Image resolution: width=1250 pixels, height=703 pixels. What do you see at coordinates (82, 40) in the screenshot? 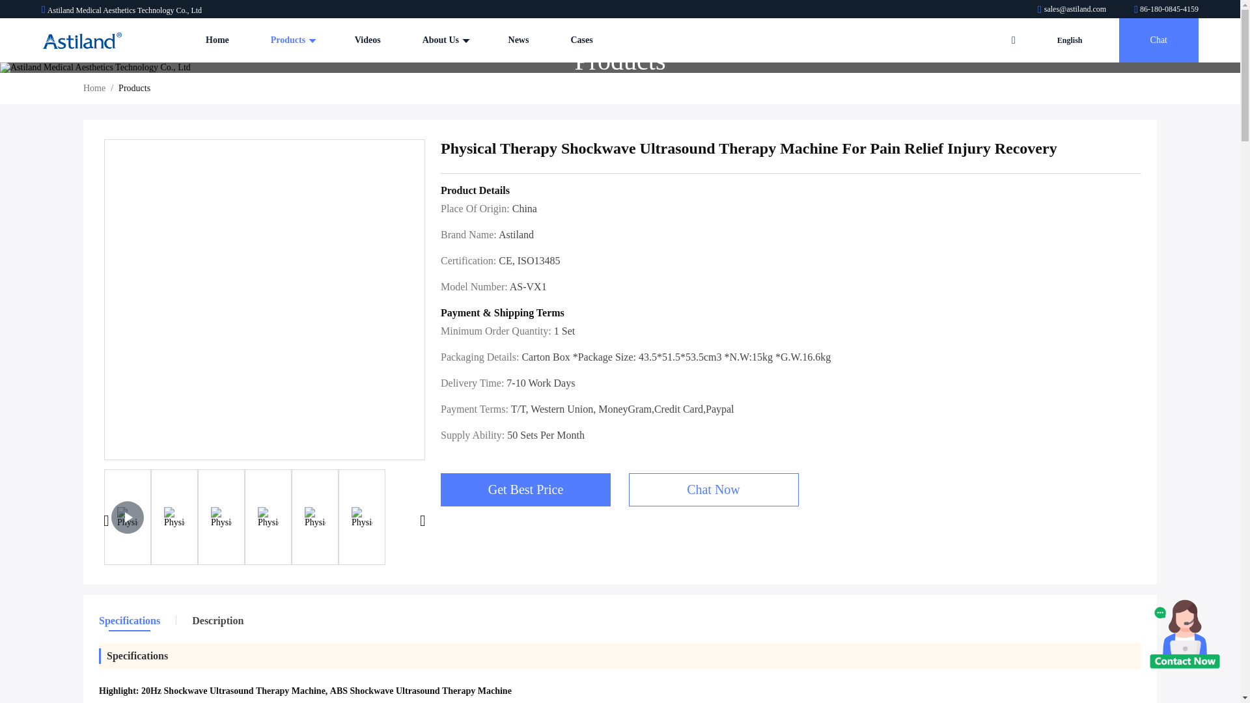
I see `Astiland Medical Aesthetics Technology Co., Ltd` at bounding box center [82, 40].